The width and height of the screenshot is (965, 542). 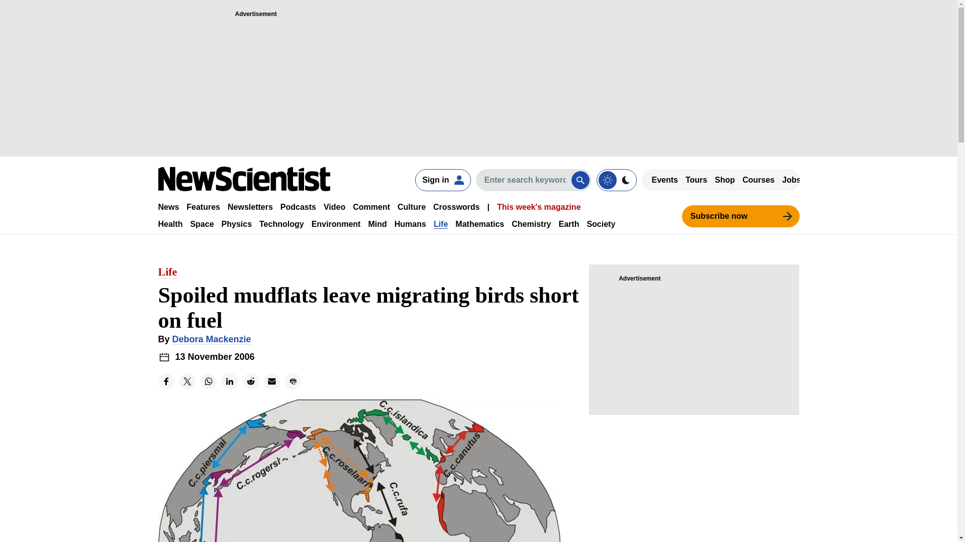 What do you see at coordinates (440, 224) in the screenshot?
I see `Life` at bounding box center [440, 224].